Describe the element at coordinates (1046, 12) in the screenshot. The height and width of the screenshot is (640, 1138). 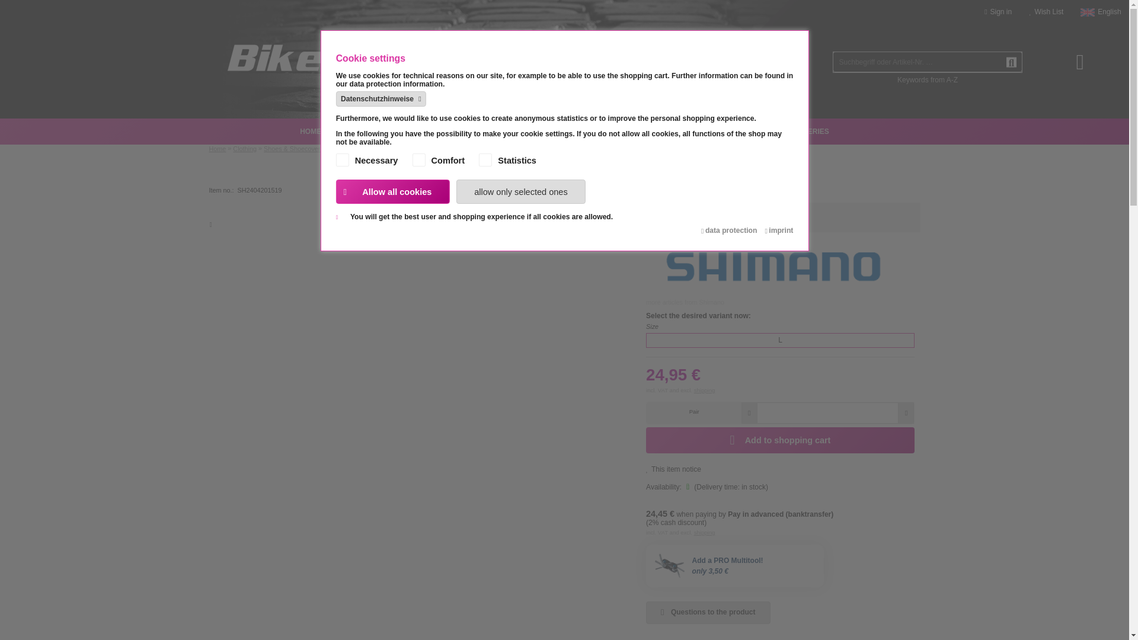
I see `Zu Ihrem Merkzettel` at that location.